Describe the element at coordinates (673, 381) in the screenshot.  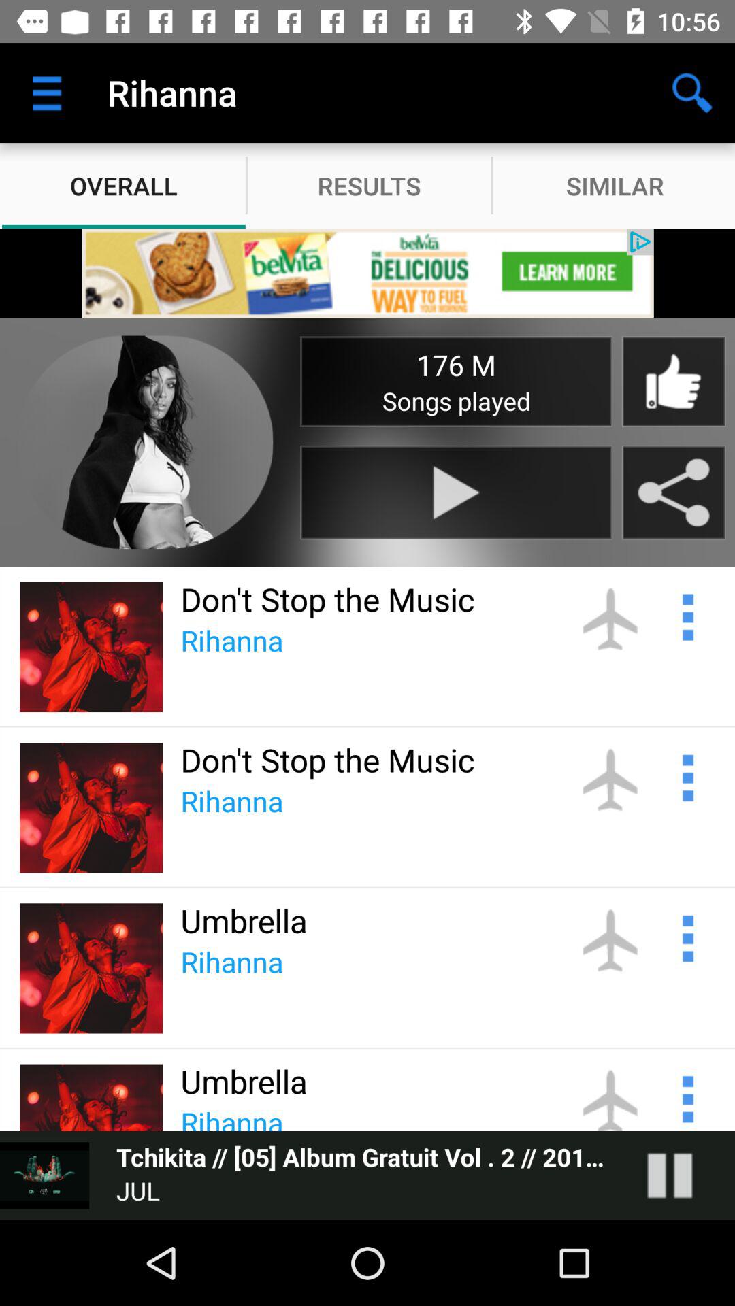
I see `like the item` at that location.